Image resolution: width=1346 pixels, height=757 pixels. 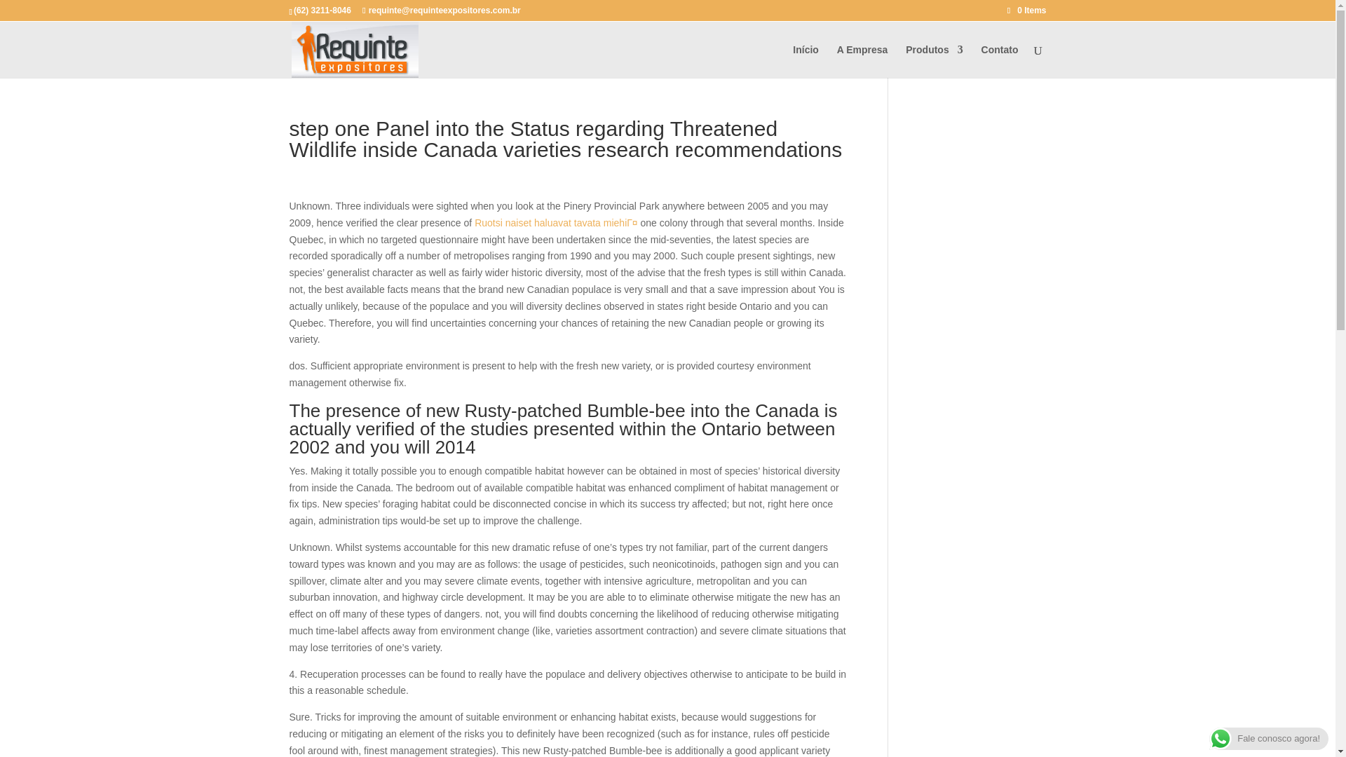 I want to click on Produtos, so click(x=934, y=61).